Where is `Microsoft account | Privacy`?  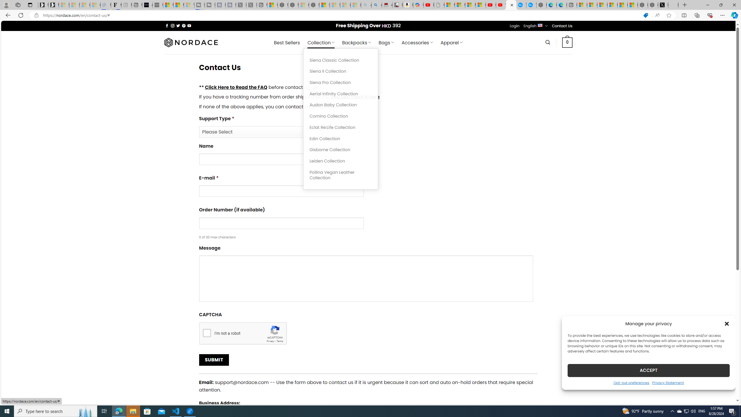 Microsoft account | Privacy is located at coordinates (612, 5).